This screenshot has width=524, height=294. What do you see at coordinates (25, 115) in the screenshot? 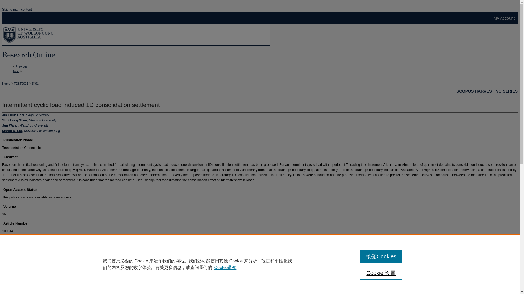
I see `Jin Chun Chai, Saga University` at bounding box center [25, 115].